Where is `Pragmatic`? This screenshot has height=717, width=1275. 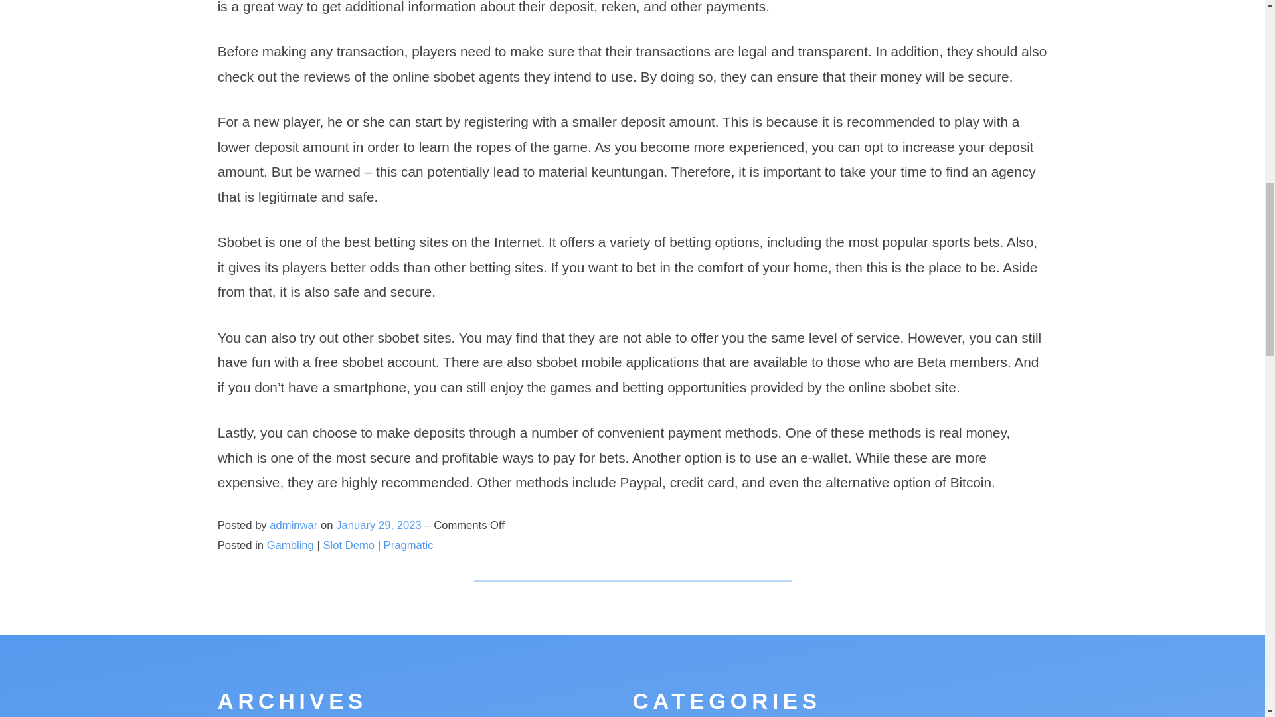 Pragmatic is located at coordinates (408, 545).